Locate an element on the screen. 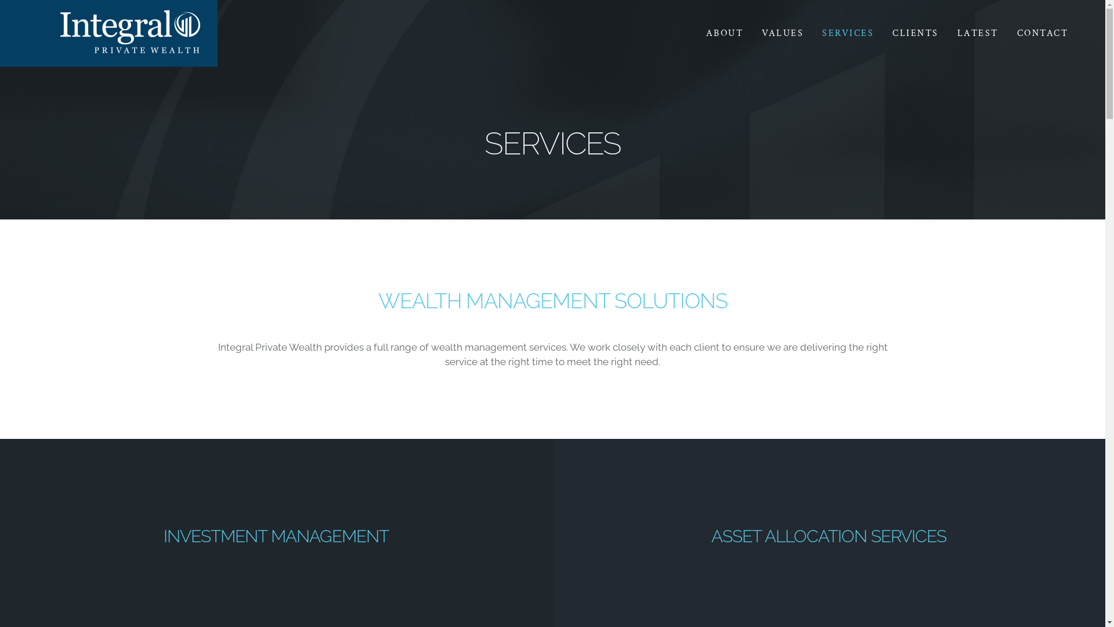 The width and height of the screenshot is (1114, 627). COMPANY is located at coordinates (762, 406).